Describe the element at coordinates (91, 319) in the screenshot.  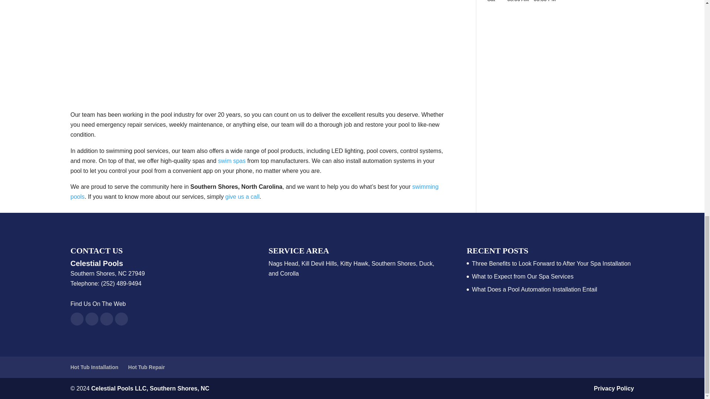
I see `Instagram` at that location.